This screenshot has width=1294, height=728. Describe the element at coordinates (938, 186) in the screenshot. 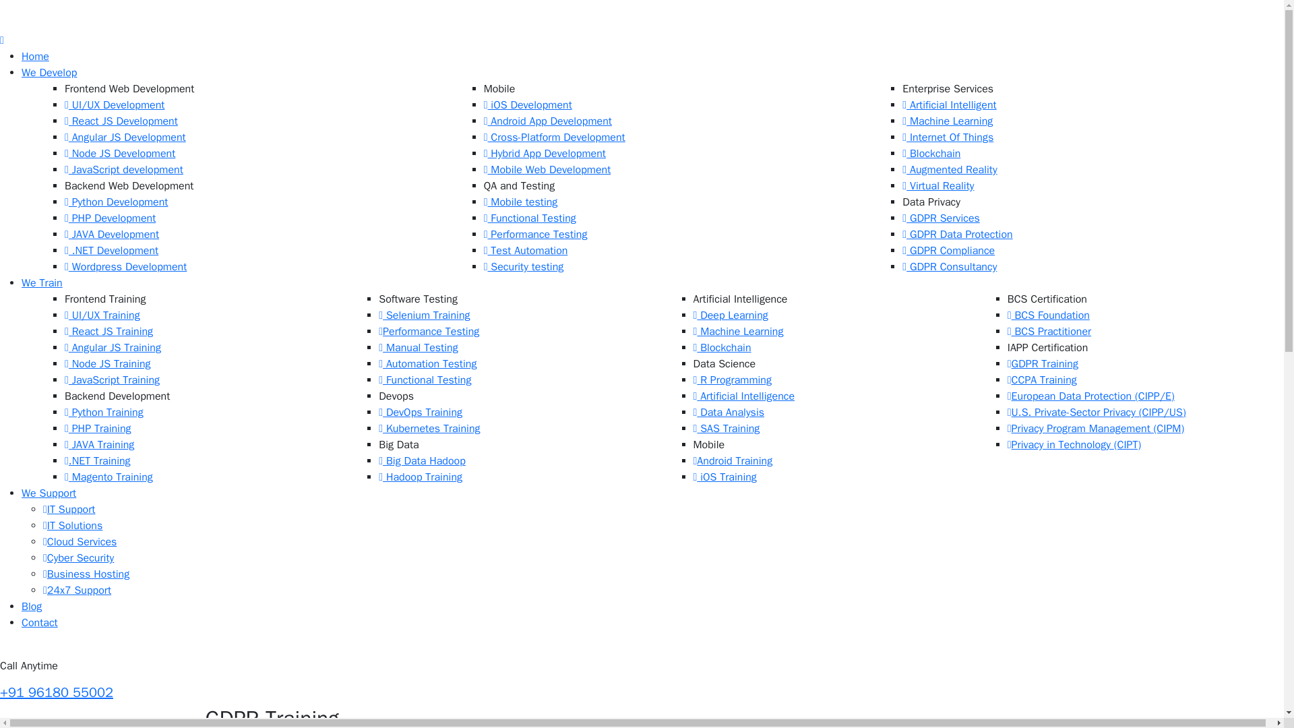

I see `Virtual Reality` at that location.